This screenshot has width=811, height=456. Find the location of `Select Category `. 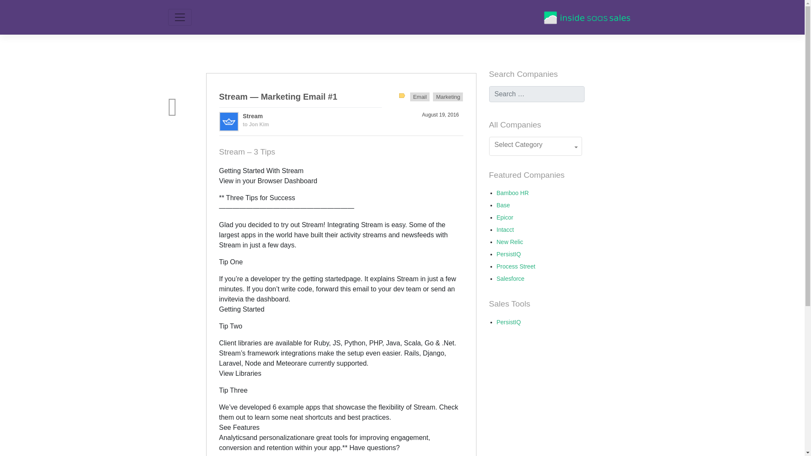

Select Category  is located at coordinates (536, 146).